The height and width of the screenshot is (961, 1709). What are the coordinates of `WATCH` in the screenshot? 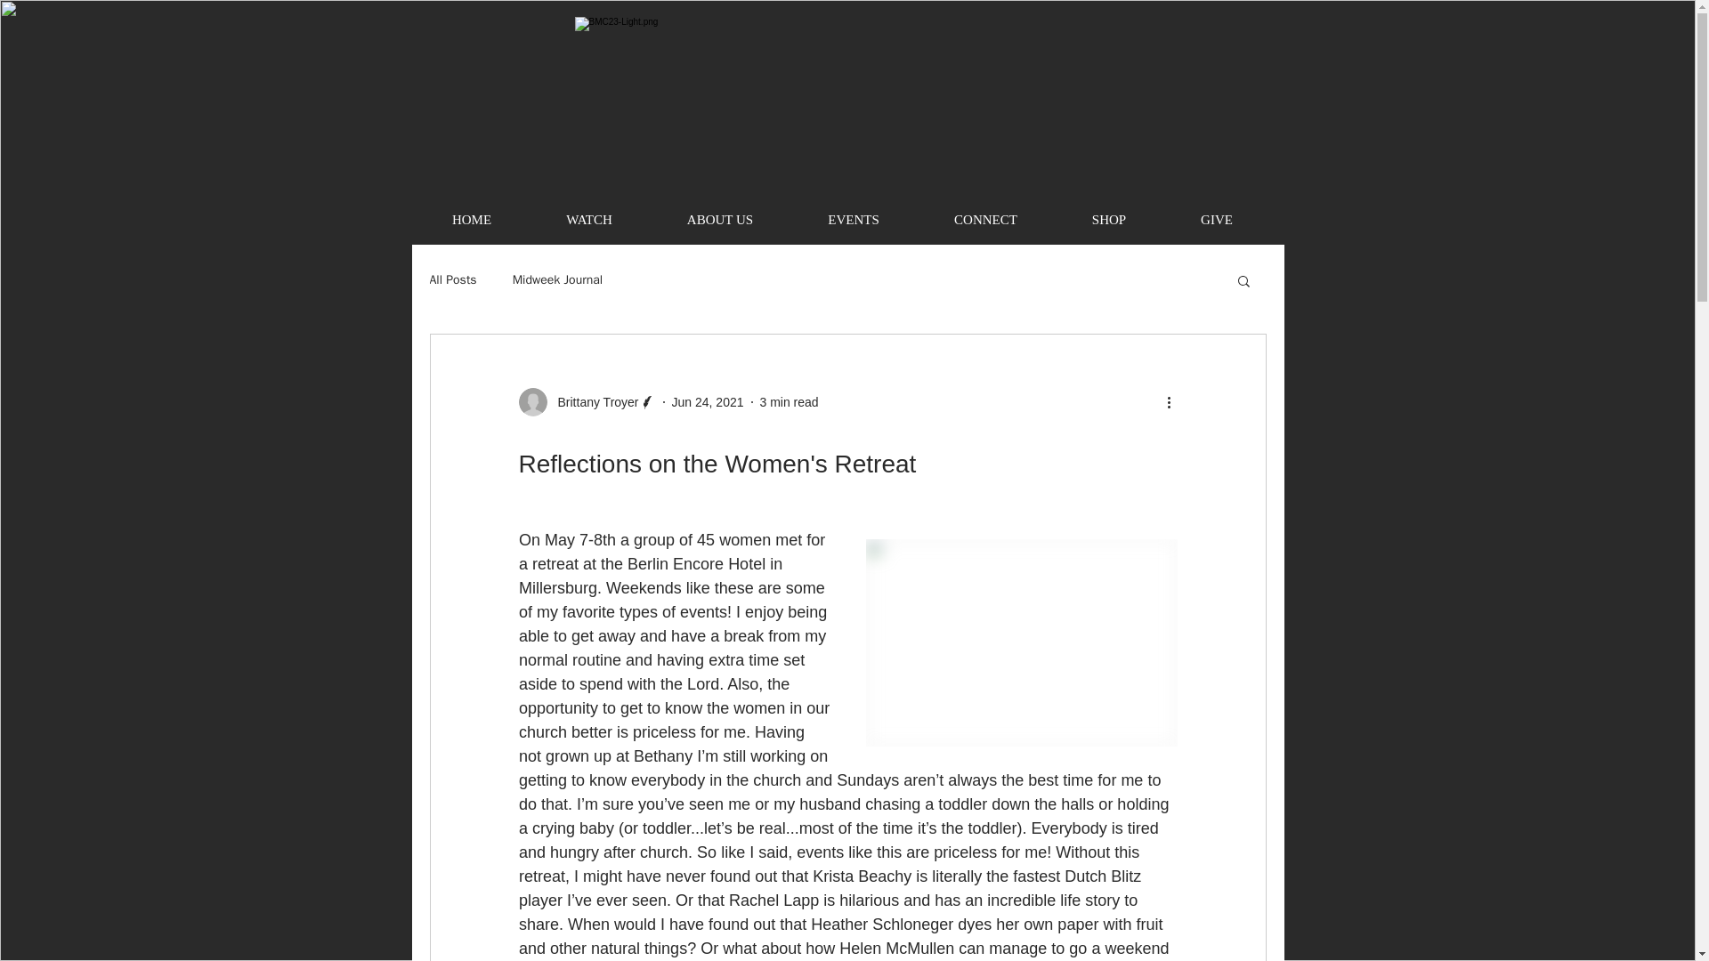 It's located at (588, 221).